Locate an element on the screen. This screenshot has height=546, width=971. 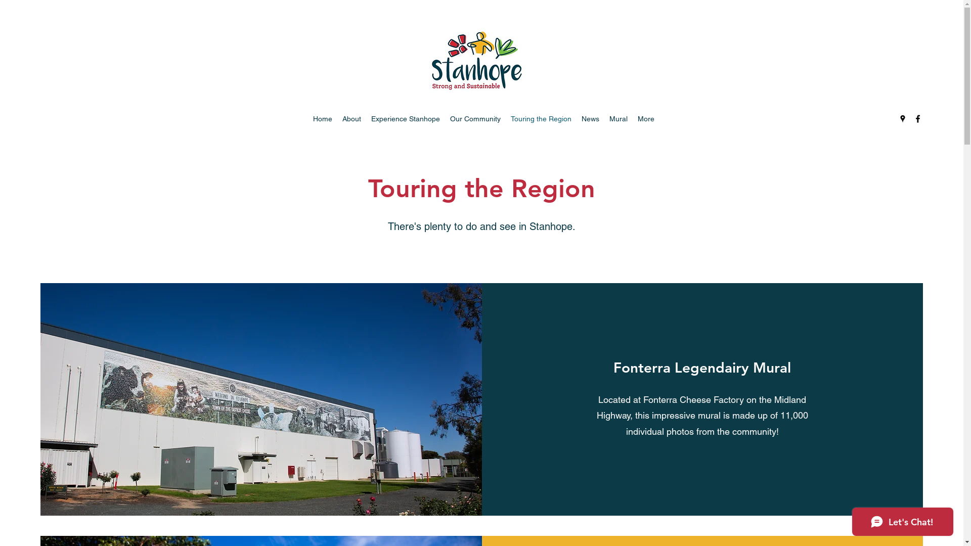
News is located at coordinates (591, 119).